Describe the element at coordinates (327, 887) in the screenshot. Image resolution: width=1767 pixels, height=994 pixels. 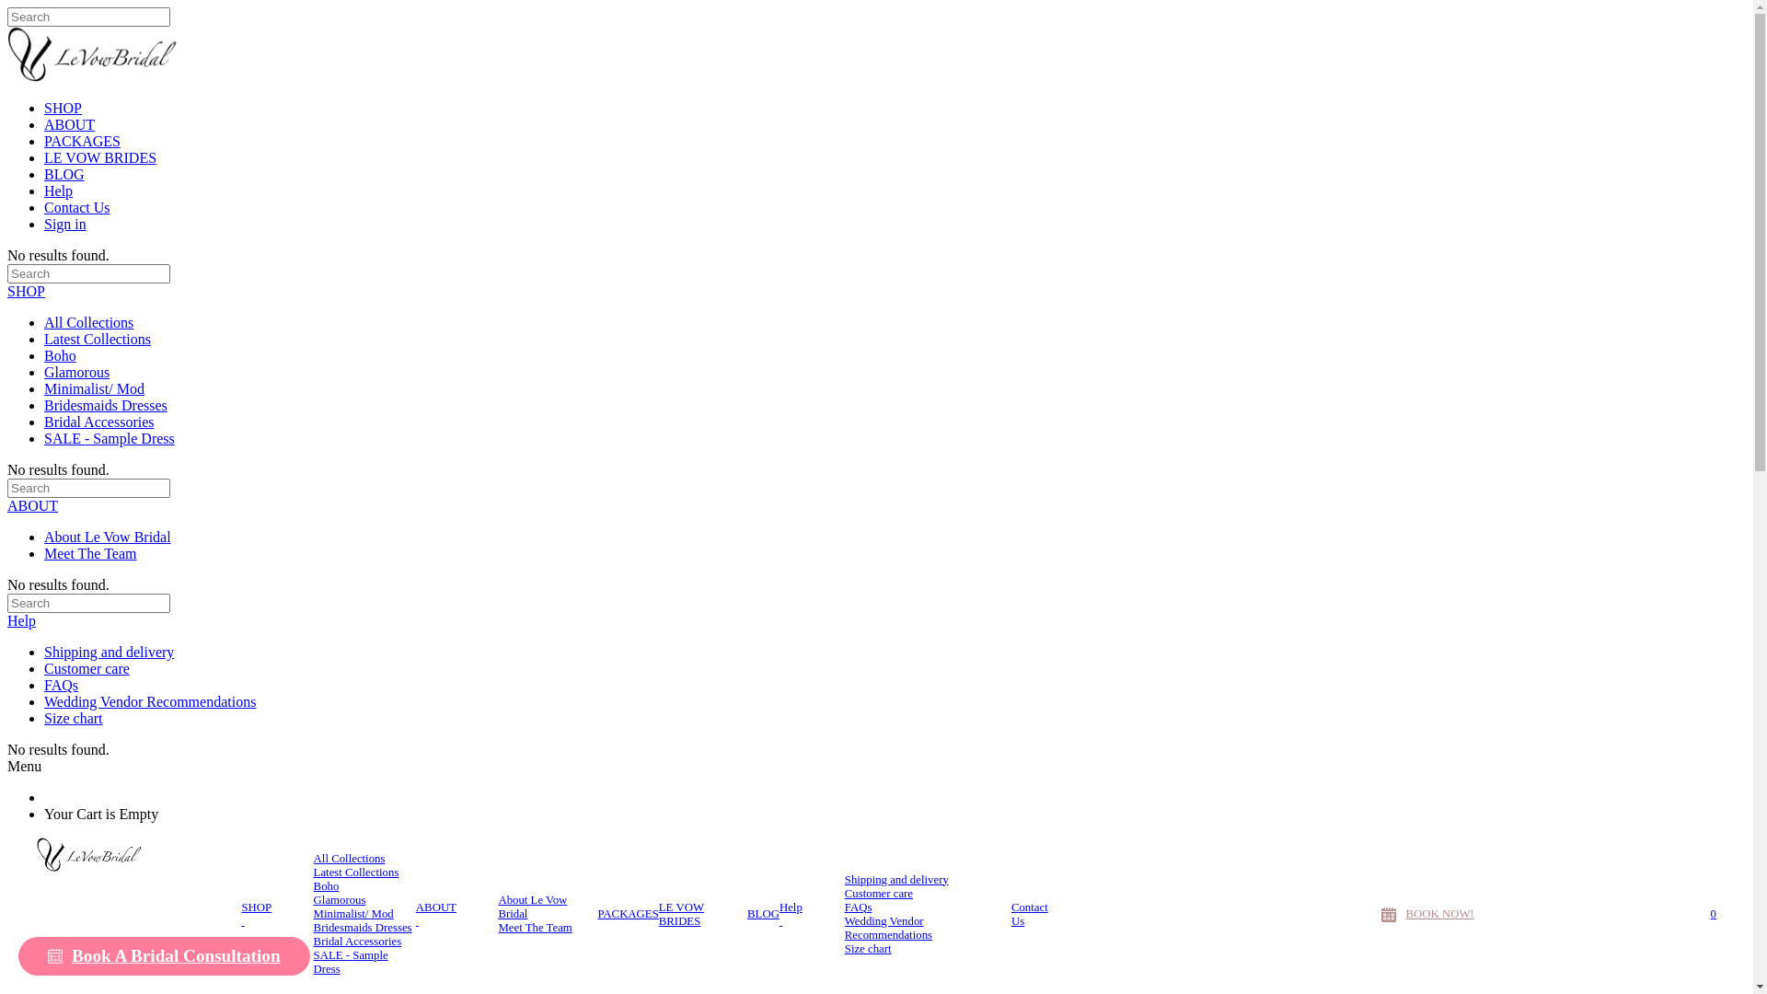
I see `Boho` at that location.